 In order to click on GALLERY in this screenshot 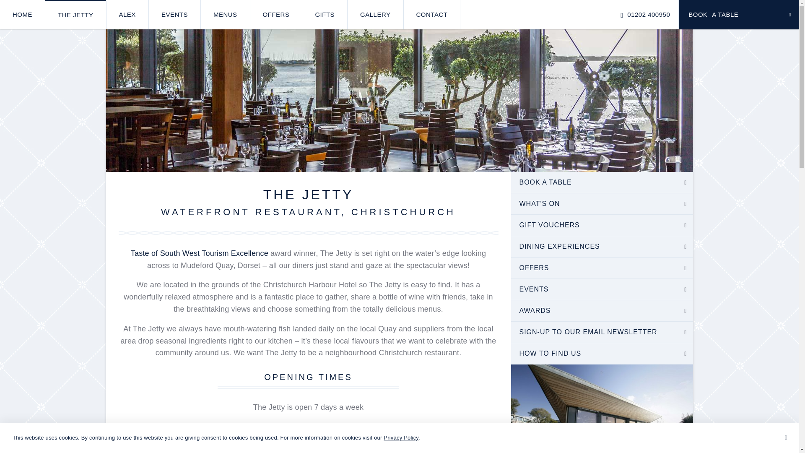, I will do `click(375, 15)`.